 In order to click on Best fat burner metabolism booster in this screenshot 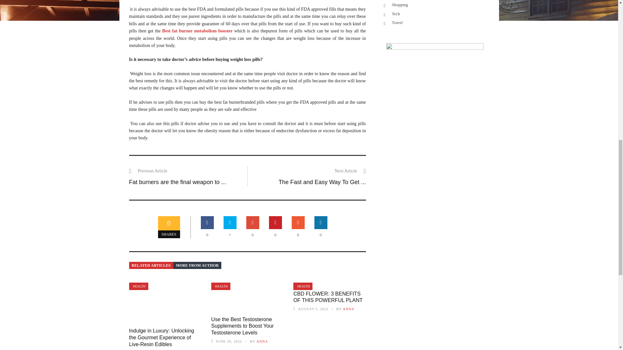, I will do `click(197, 30)`.